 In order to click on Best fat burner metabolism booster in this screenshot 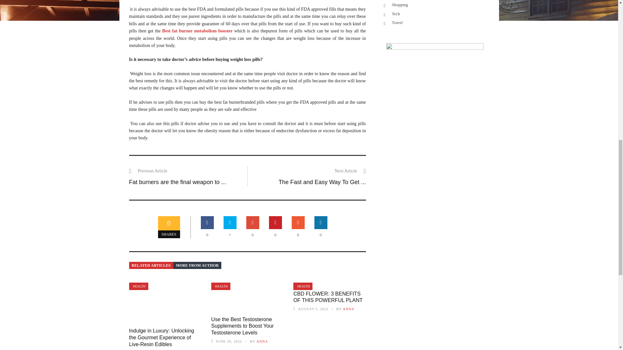, I will do `click(197, 30)`.